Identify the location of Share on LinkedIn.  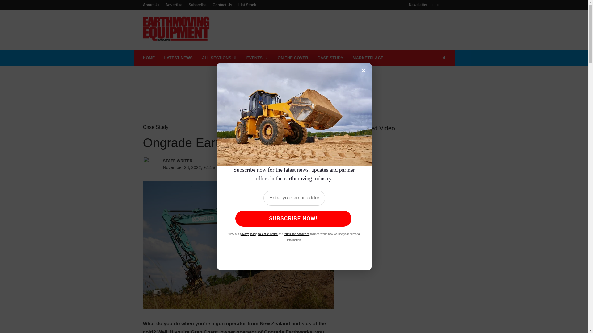
(271, 167).